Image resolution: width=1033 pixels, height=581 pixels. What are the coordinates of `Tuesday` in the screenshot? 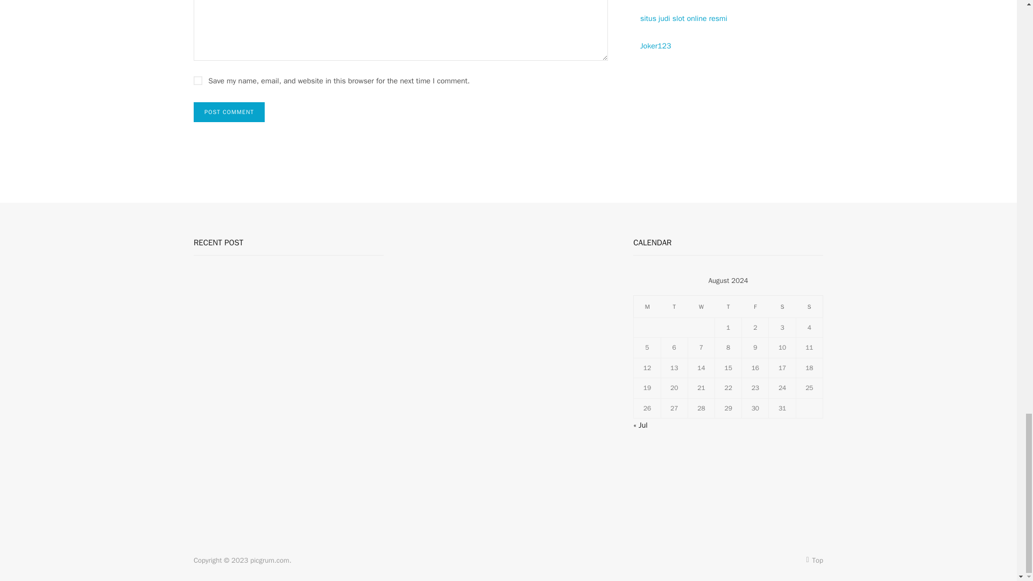 It's located at (674, 306).